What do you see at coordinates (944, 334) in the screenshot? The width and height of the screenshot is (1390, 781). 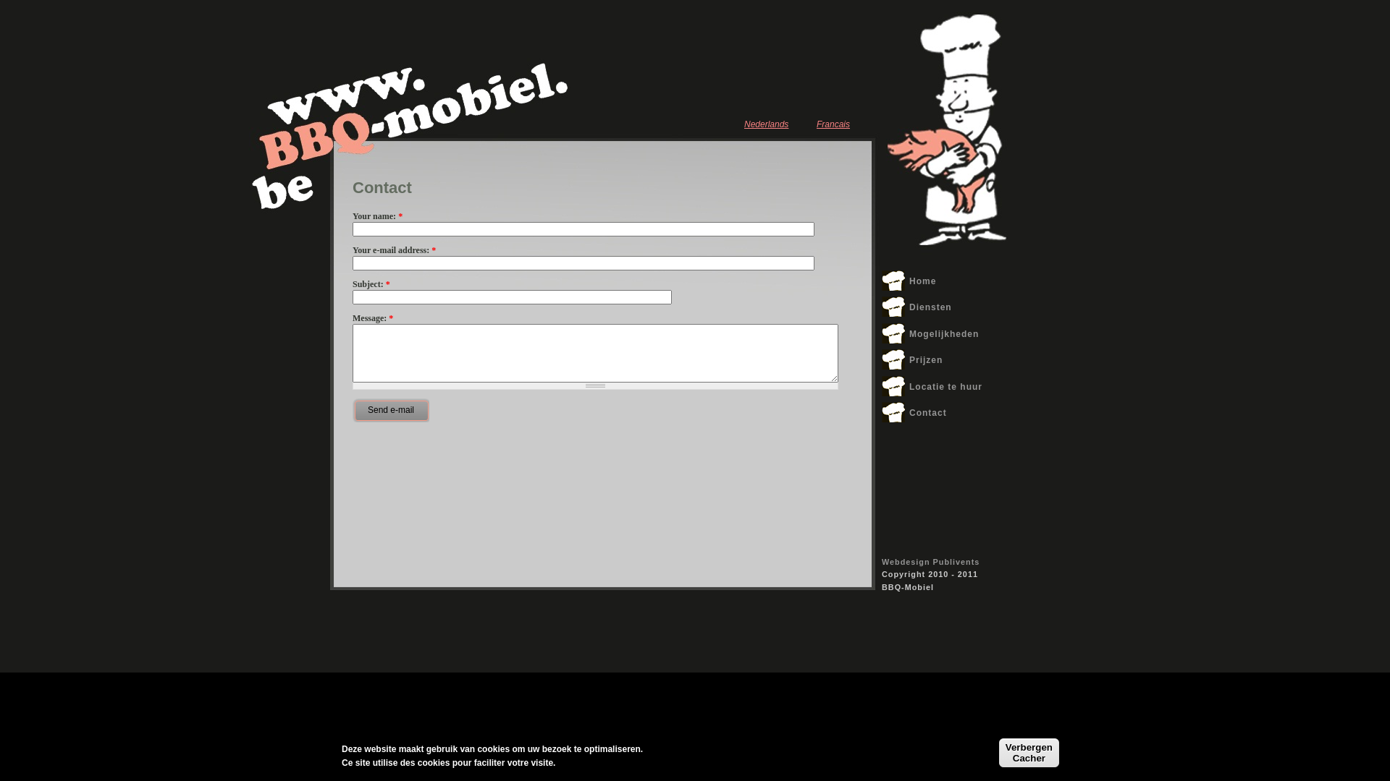 I see `Mogelijkheden` at bounding box center [944, 334].